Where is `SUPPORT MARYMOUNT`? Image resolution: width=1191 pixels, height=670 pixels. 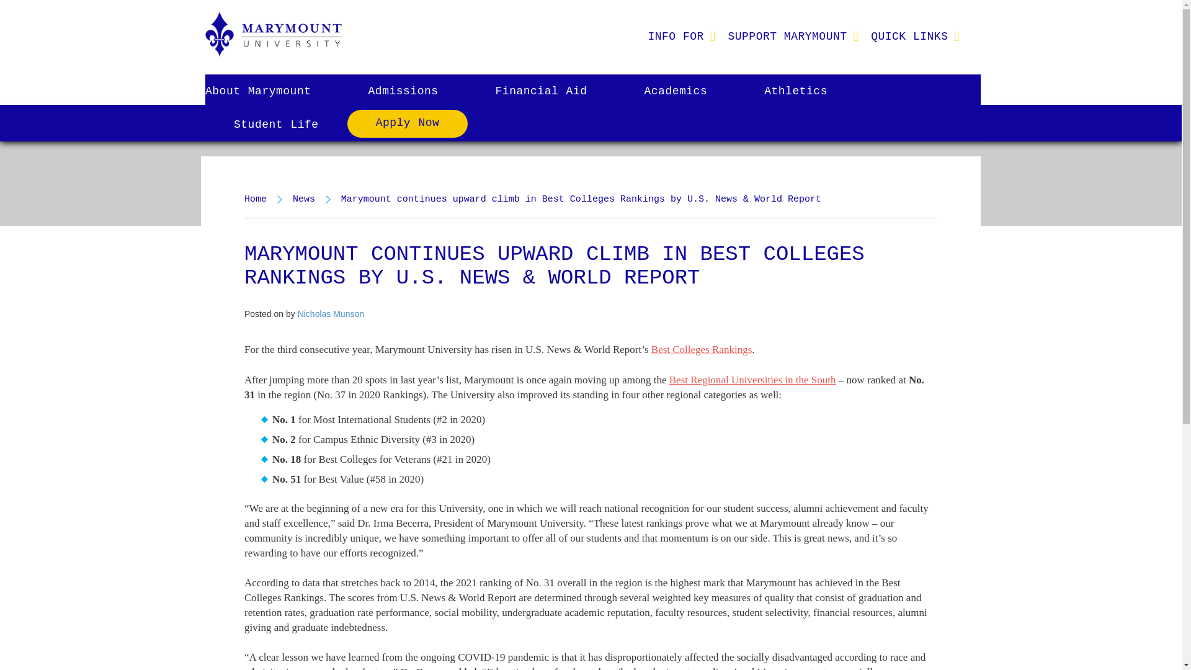
SUPPORT MARYMOUNT is located at coordinates (787, 36).